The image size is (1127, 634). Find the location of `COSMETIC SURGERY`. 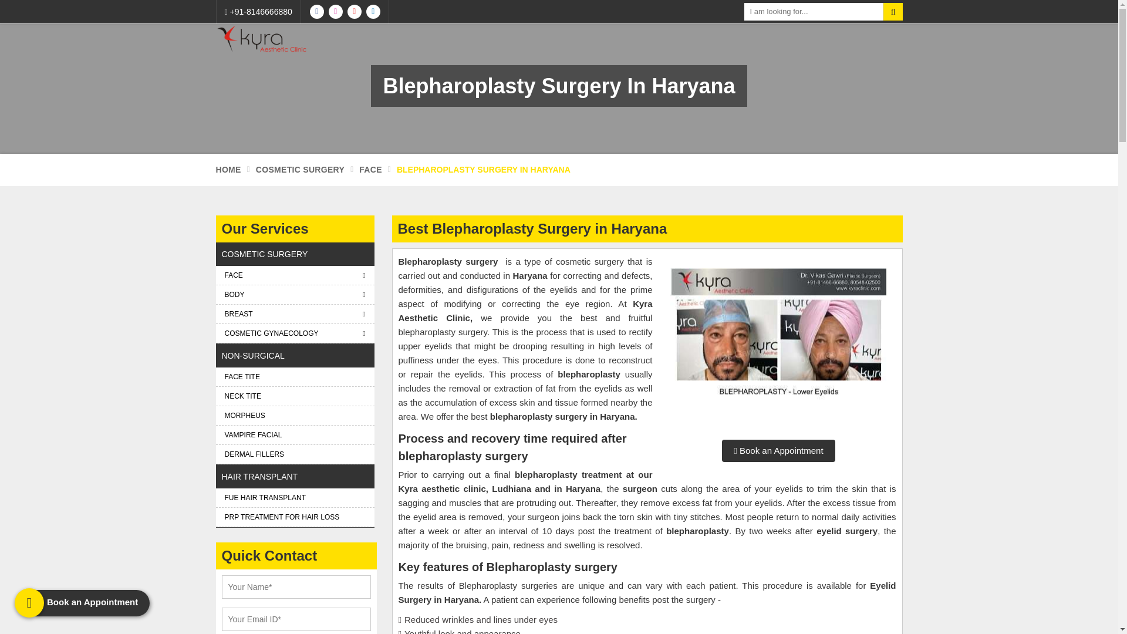

COSMETIC SURGERY is located at coordinates (300, 170).